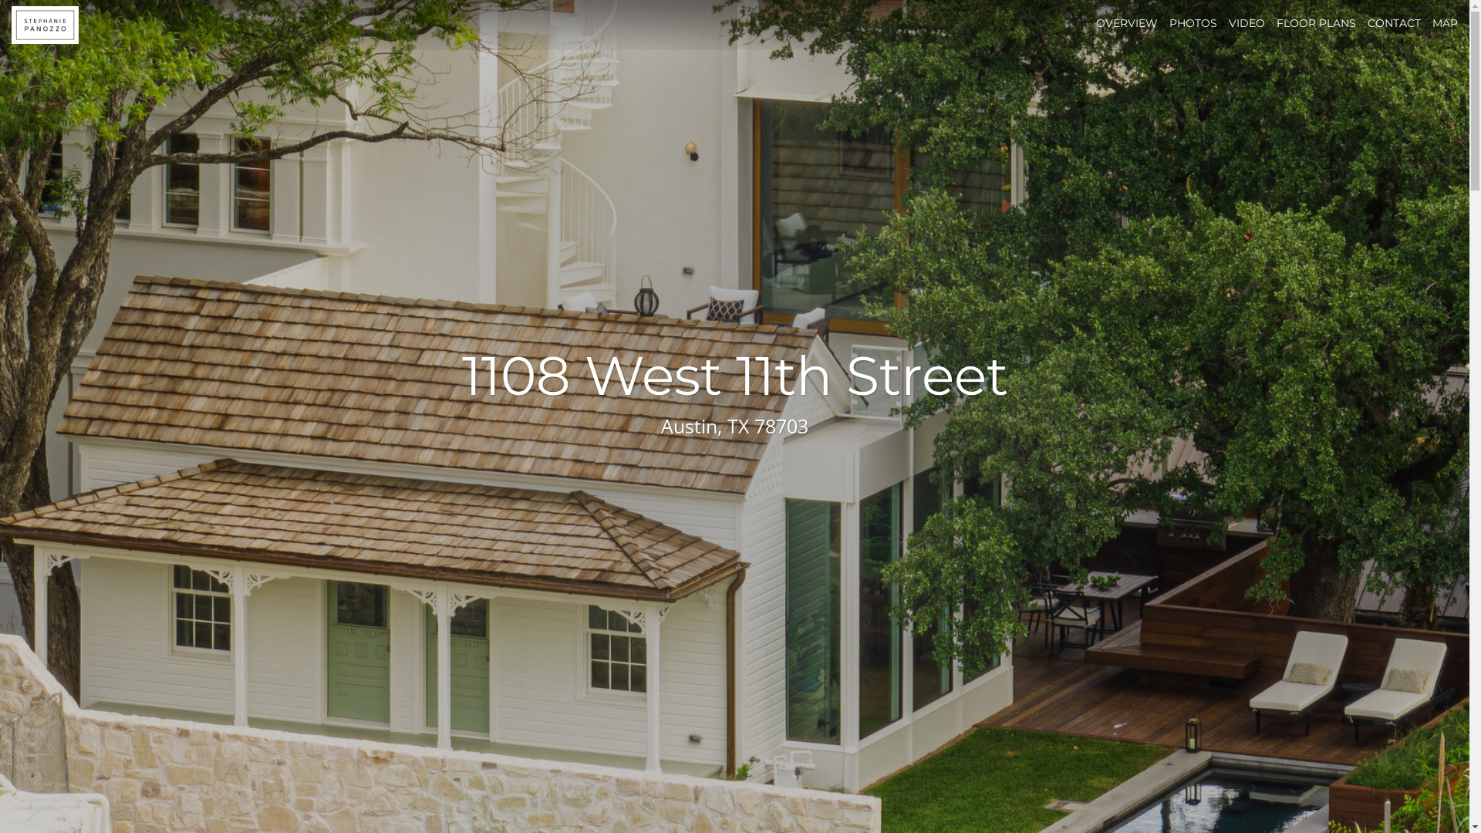 The height and width of the screenshot is (833, 1481). What do you see at coordinates (1316, 23) in the screenshot?
I see `FLOOR PLANS` at bounding box center [1316, 23].